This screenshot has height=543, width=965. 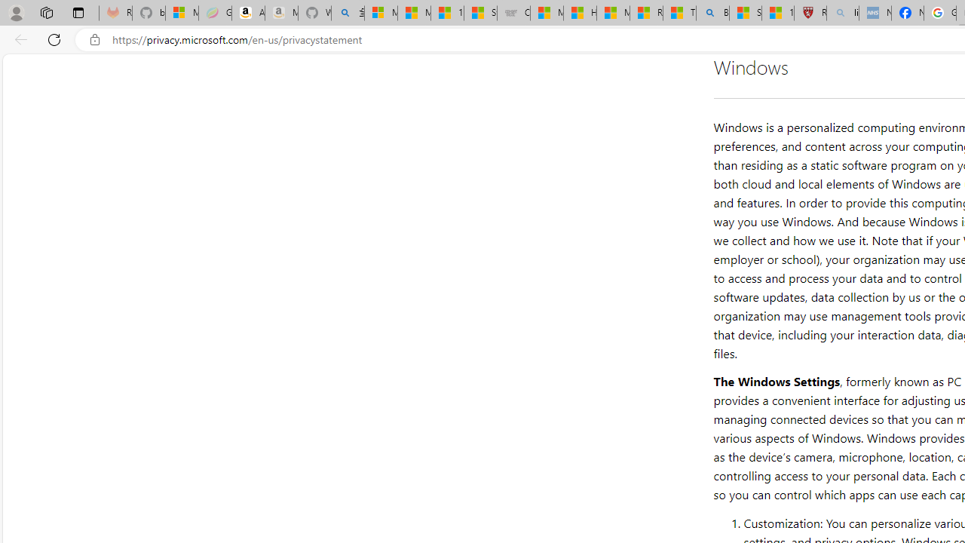 I want to click on How I Got Rid of Microsoft Edge's Unnecessary Features, so click(x=580, y=14).